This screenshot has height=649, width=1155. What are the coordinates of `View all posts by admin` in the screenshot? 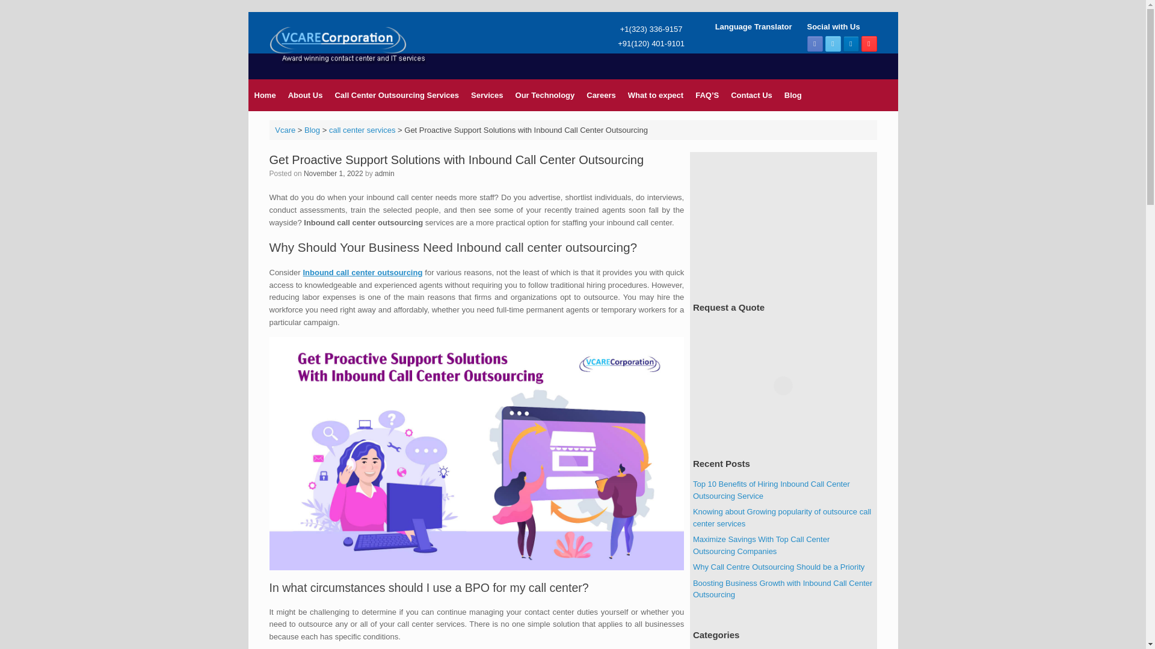 It's located at (384, 173).